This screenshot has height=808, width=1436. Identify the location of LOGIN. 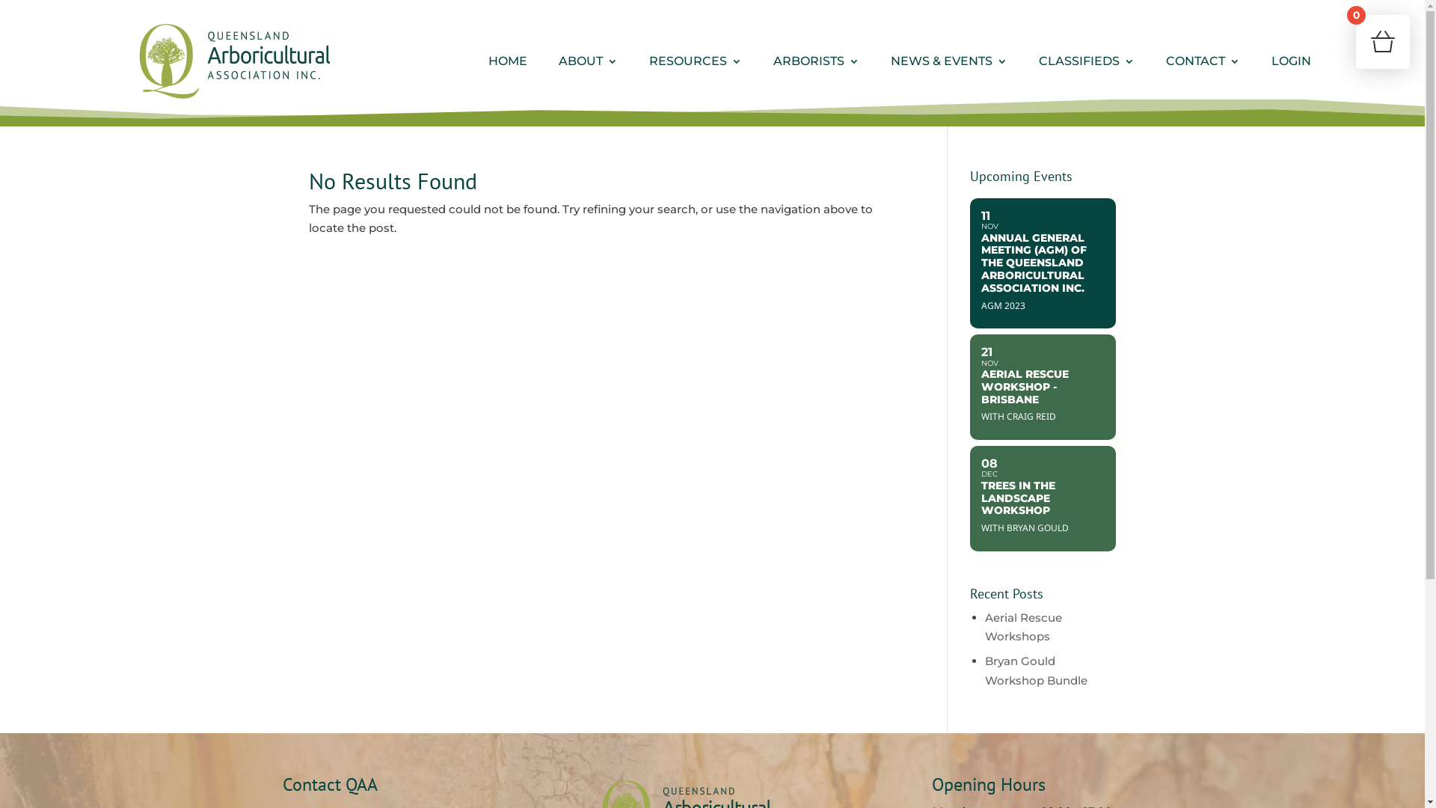
(1291, 61).